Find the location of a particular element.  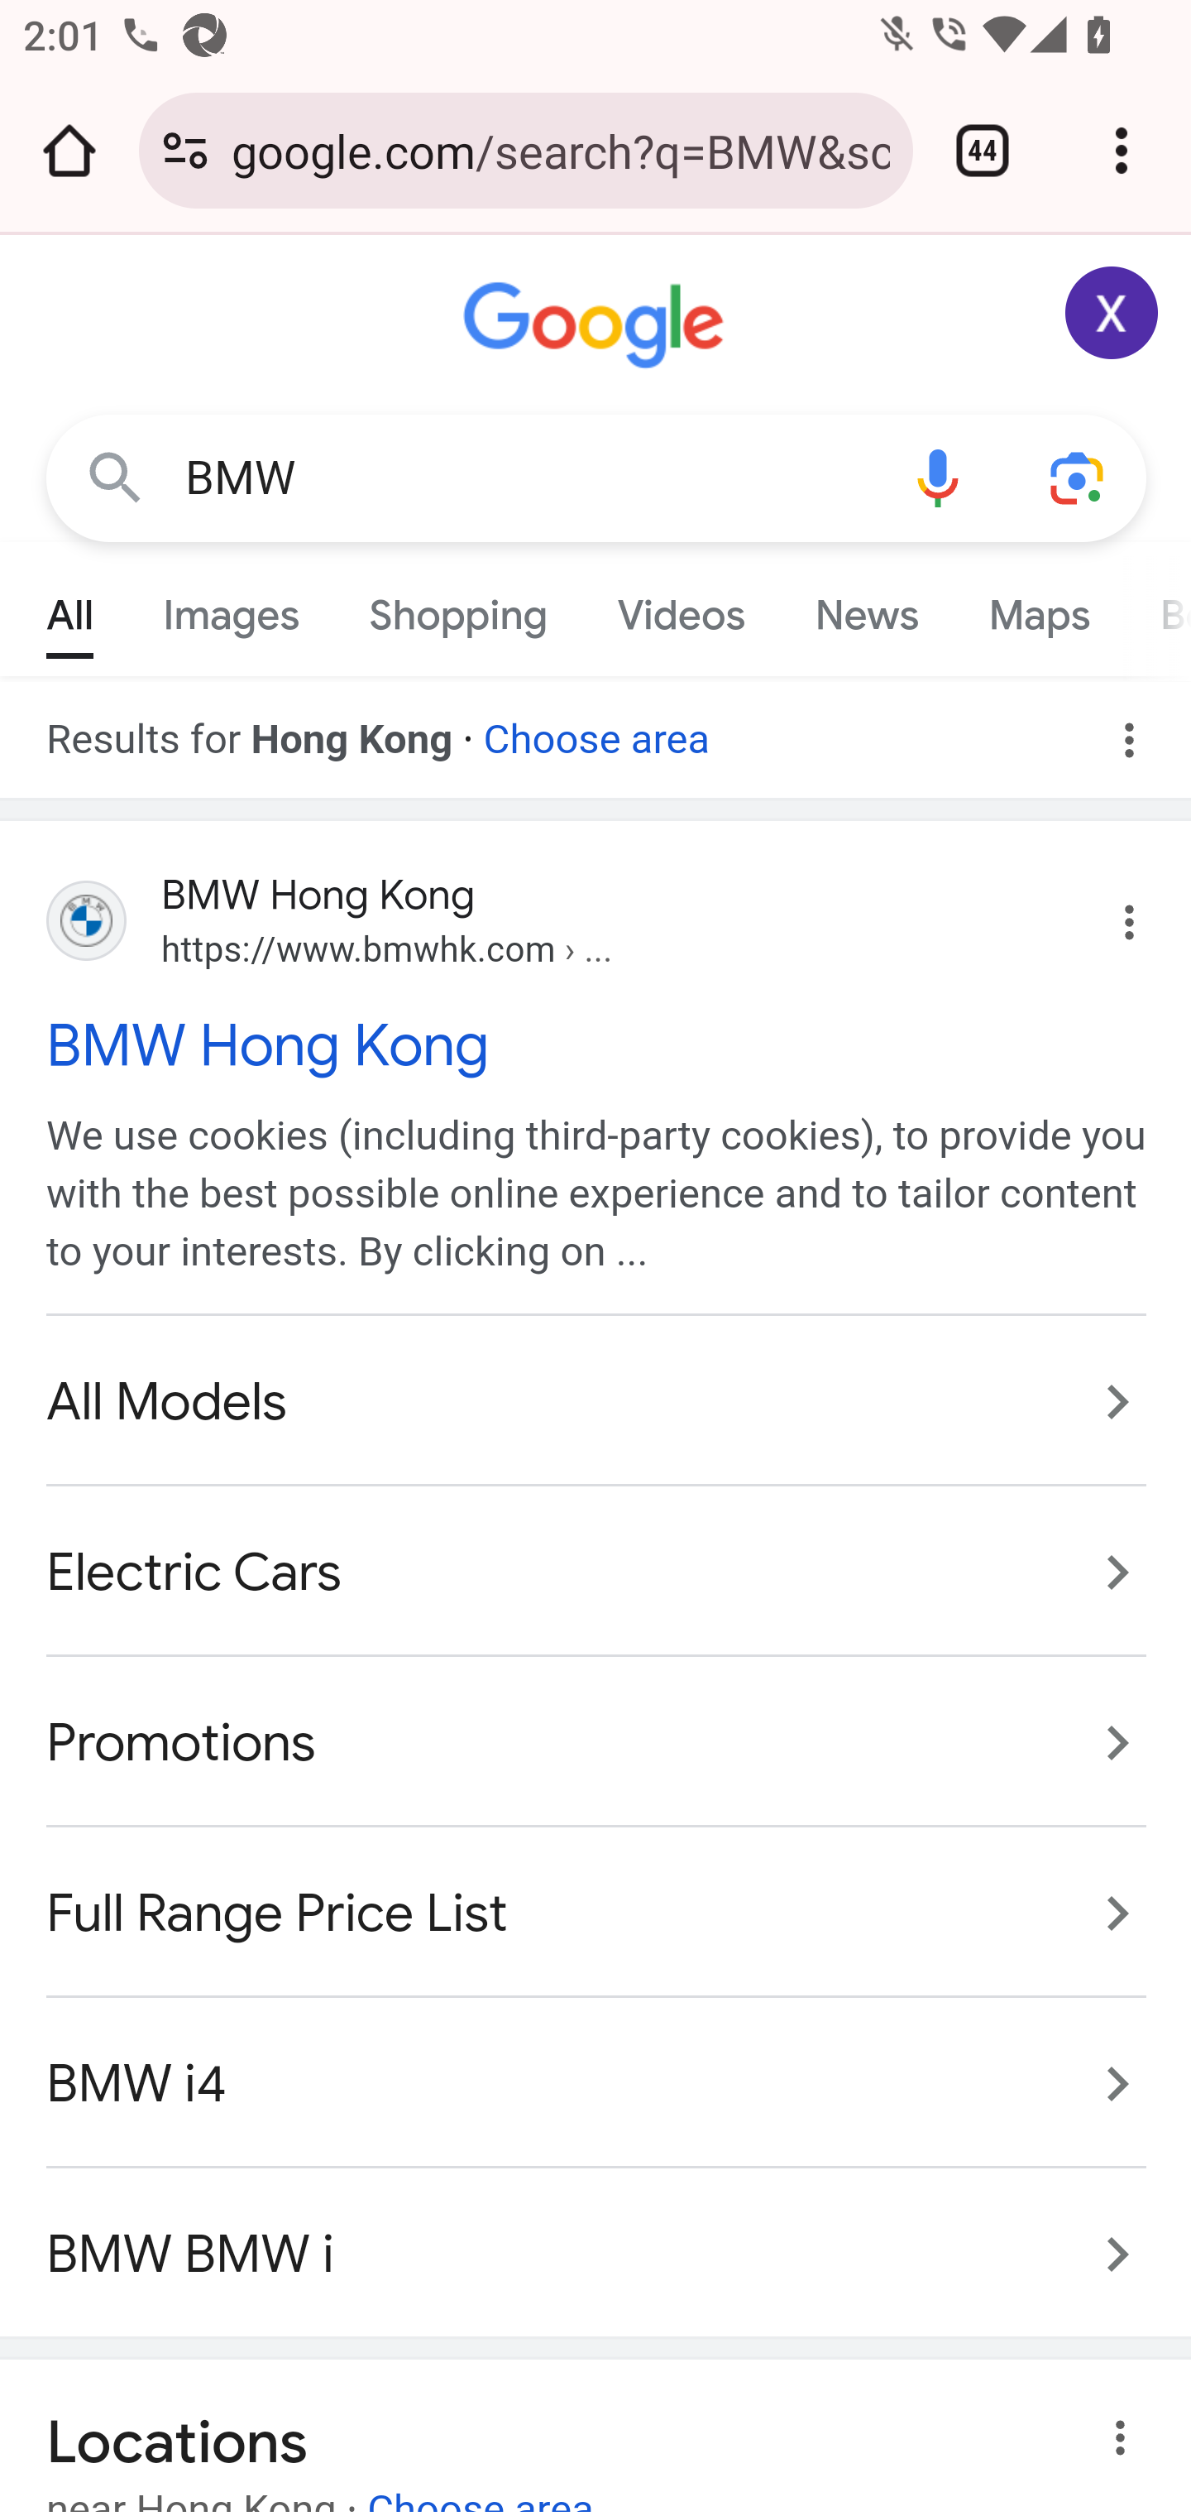

Shopping is located at coordinates (458, 607).